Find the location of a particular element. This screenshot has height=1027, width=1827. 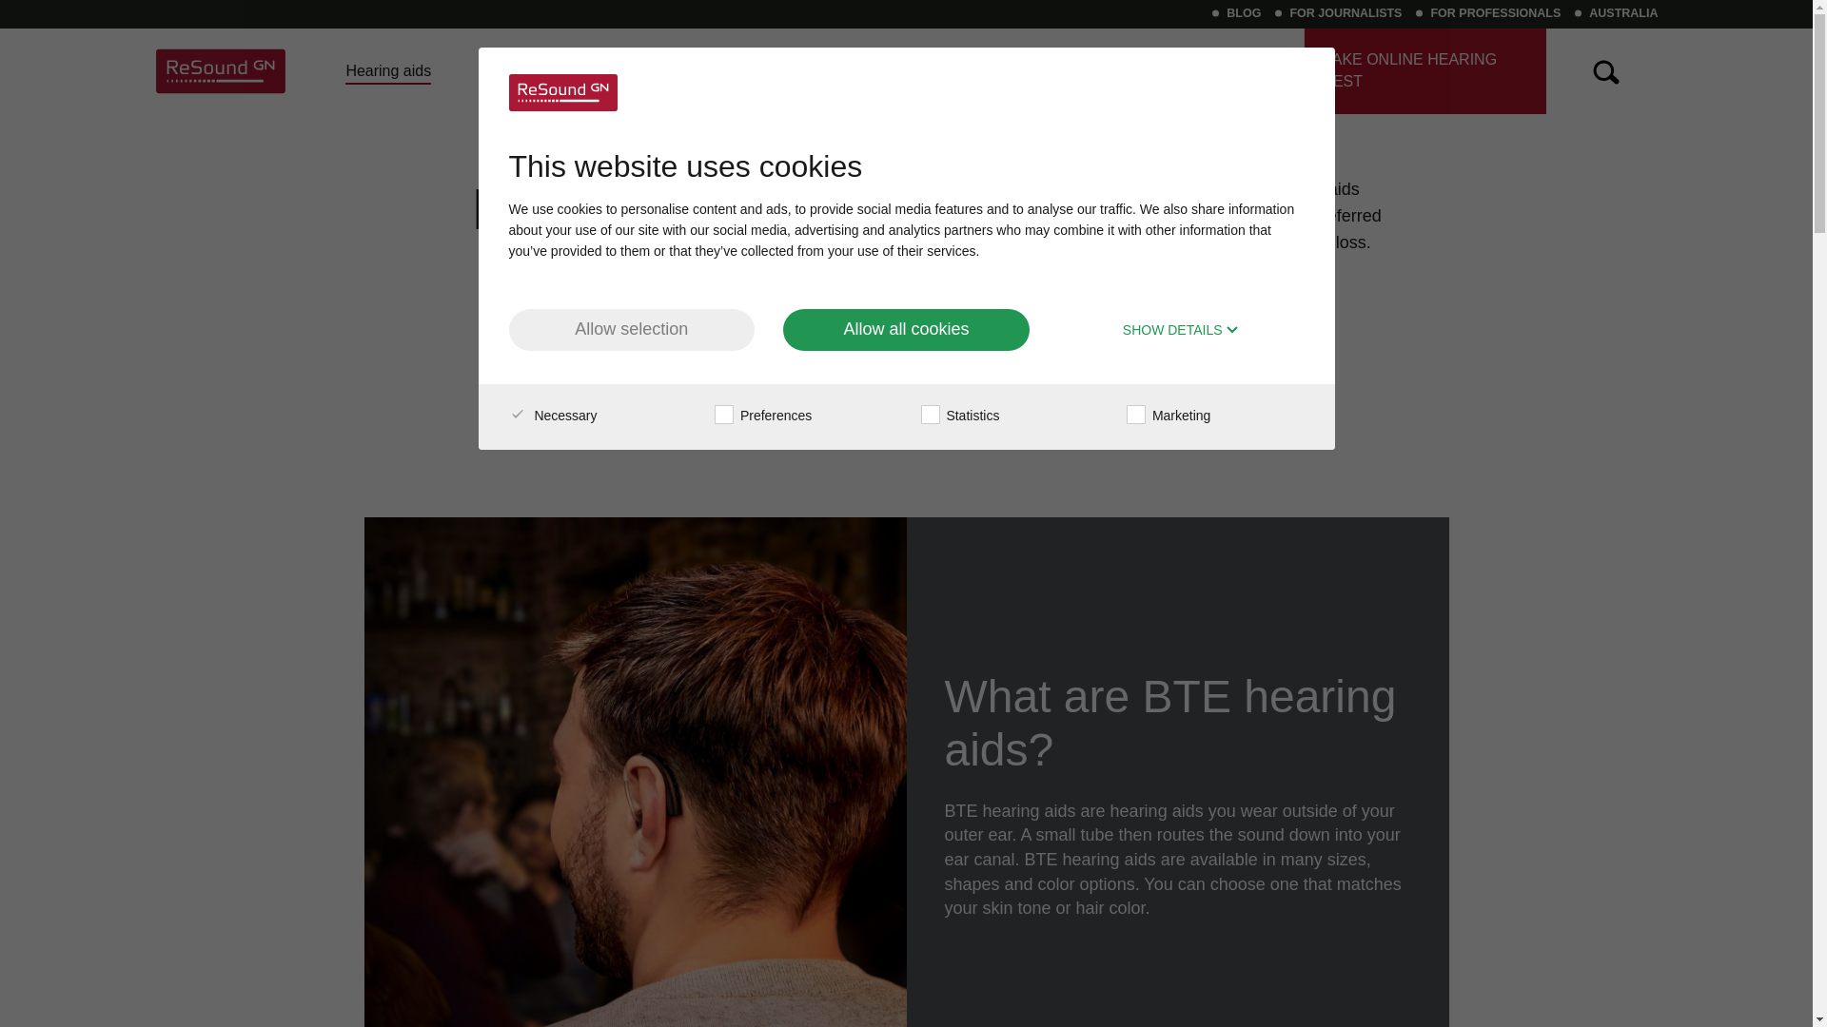

Skip to main content is located at coordinates (906, 10).